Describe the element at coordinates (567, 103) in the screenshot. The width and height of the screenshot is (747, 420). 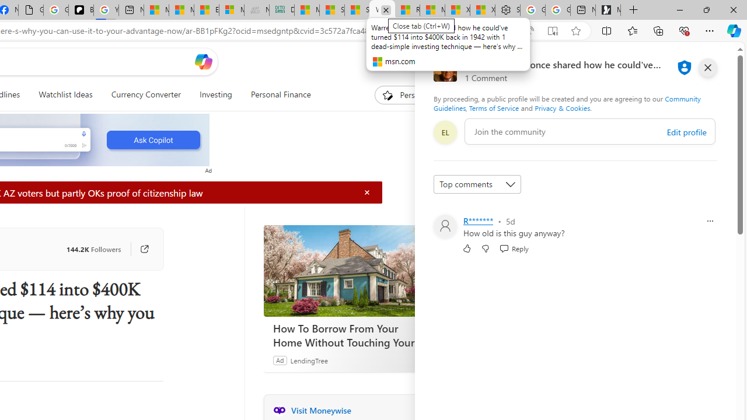
I see `Community Guidelines` at that location.